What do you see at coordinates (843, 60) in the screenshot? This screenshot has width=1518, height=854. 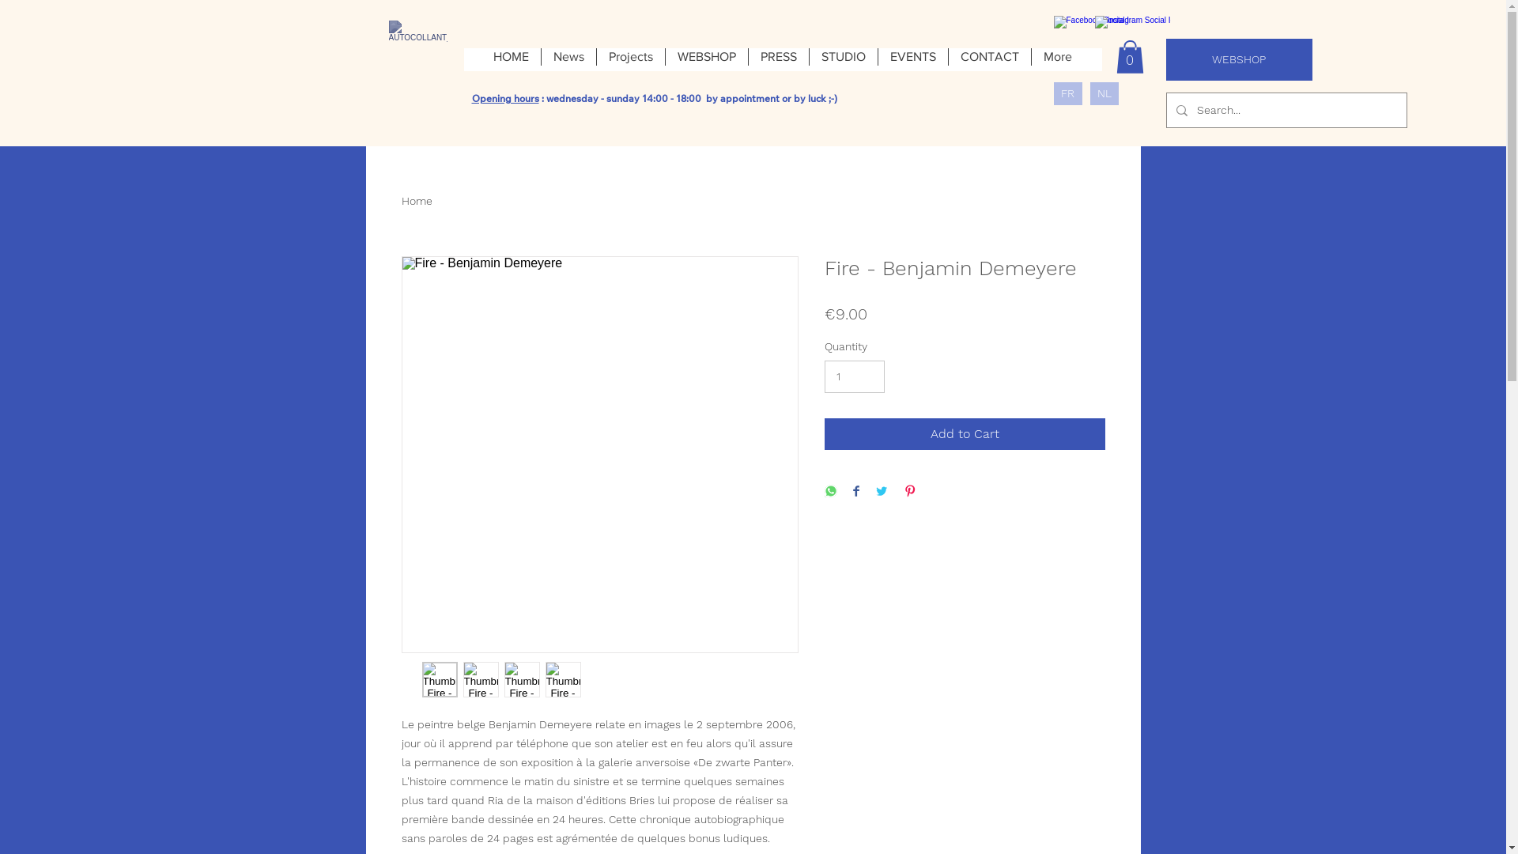 I see `STUDIO` at bounding box center [843, 60].